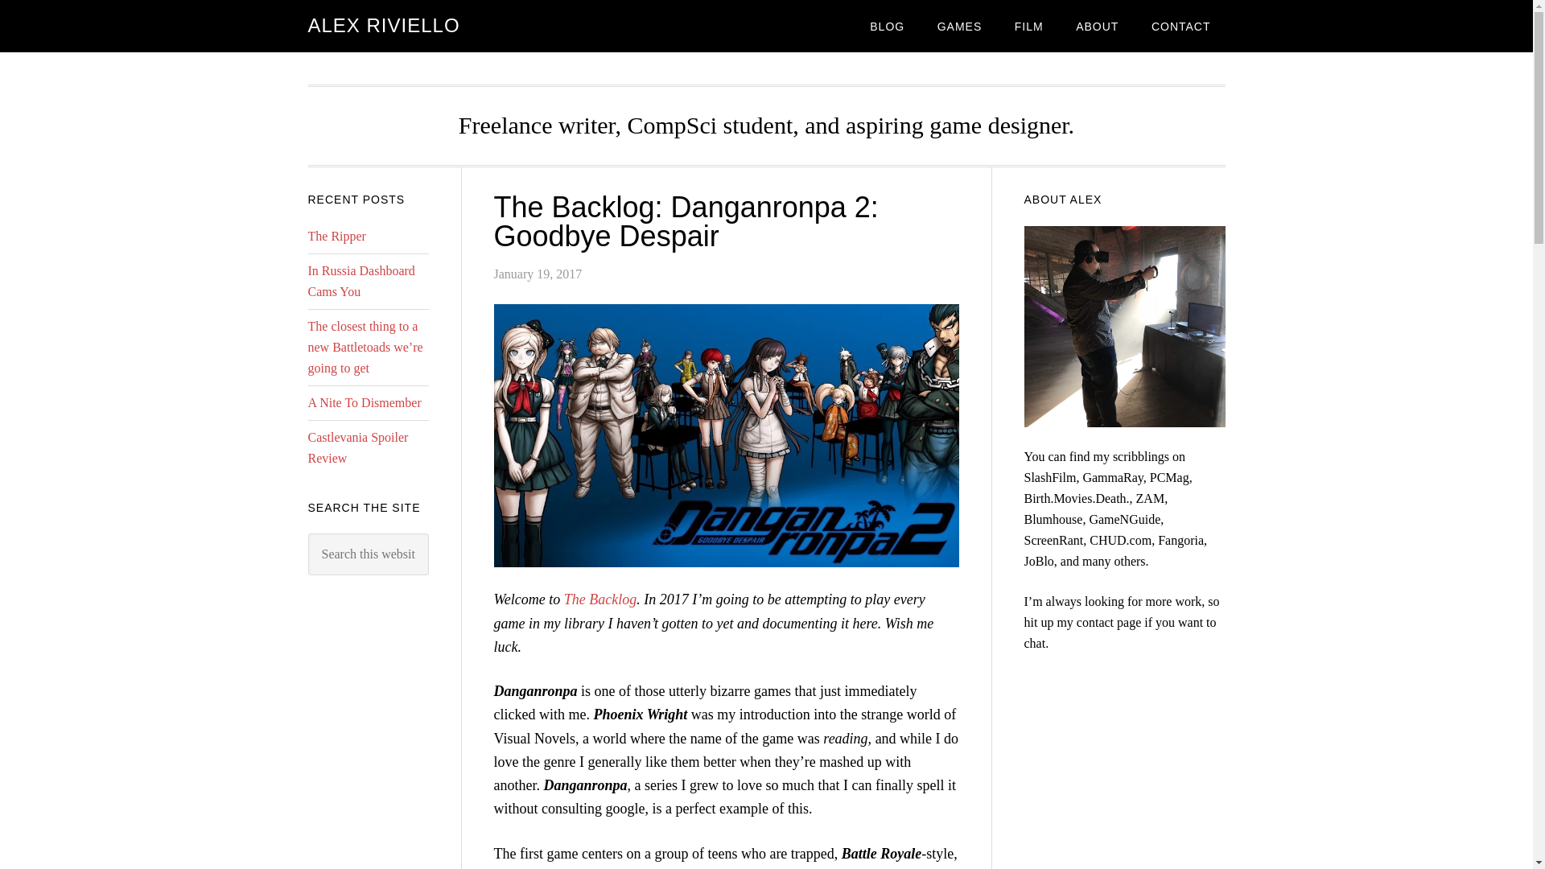 The image size is (1545, 869). Describe the element at coordinates (1028, 26) in the screenshot. I see `FILM` at that location.